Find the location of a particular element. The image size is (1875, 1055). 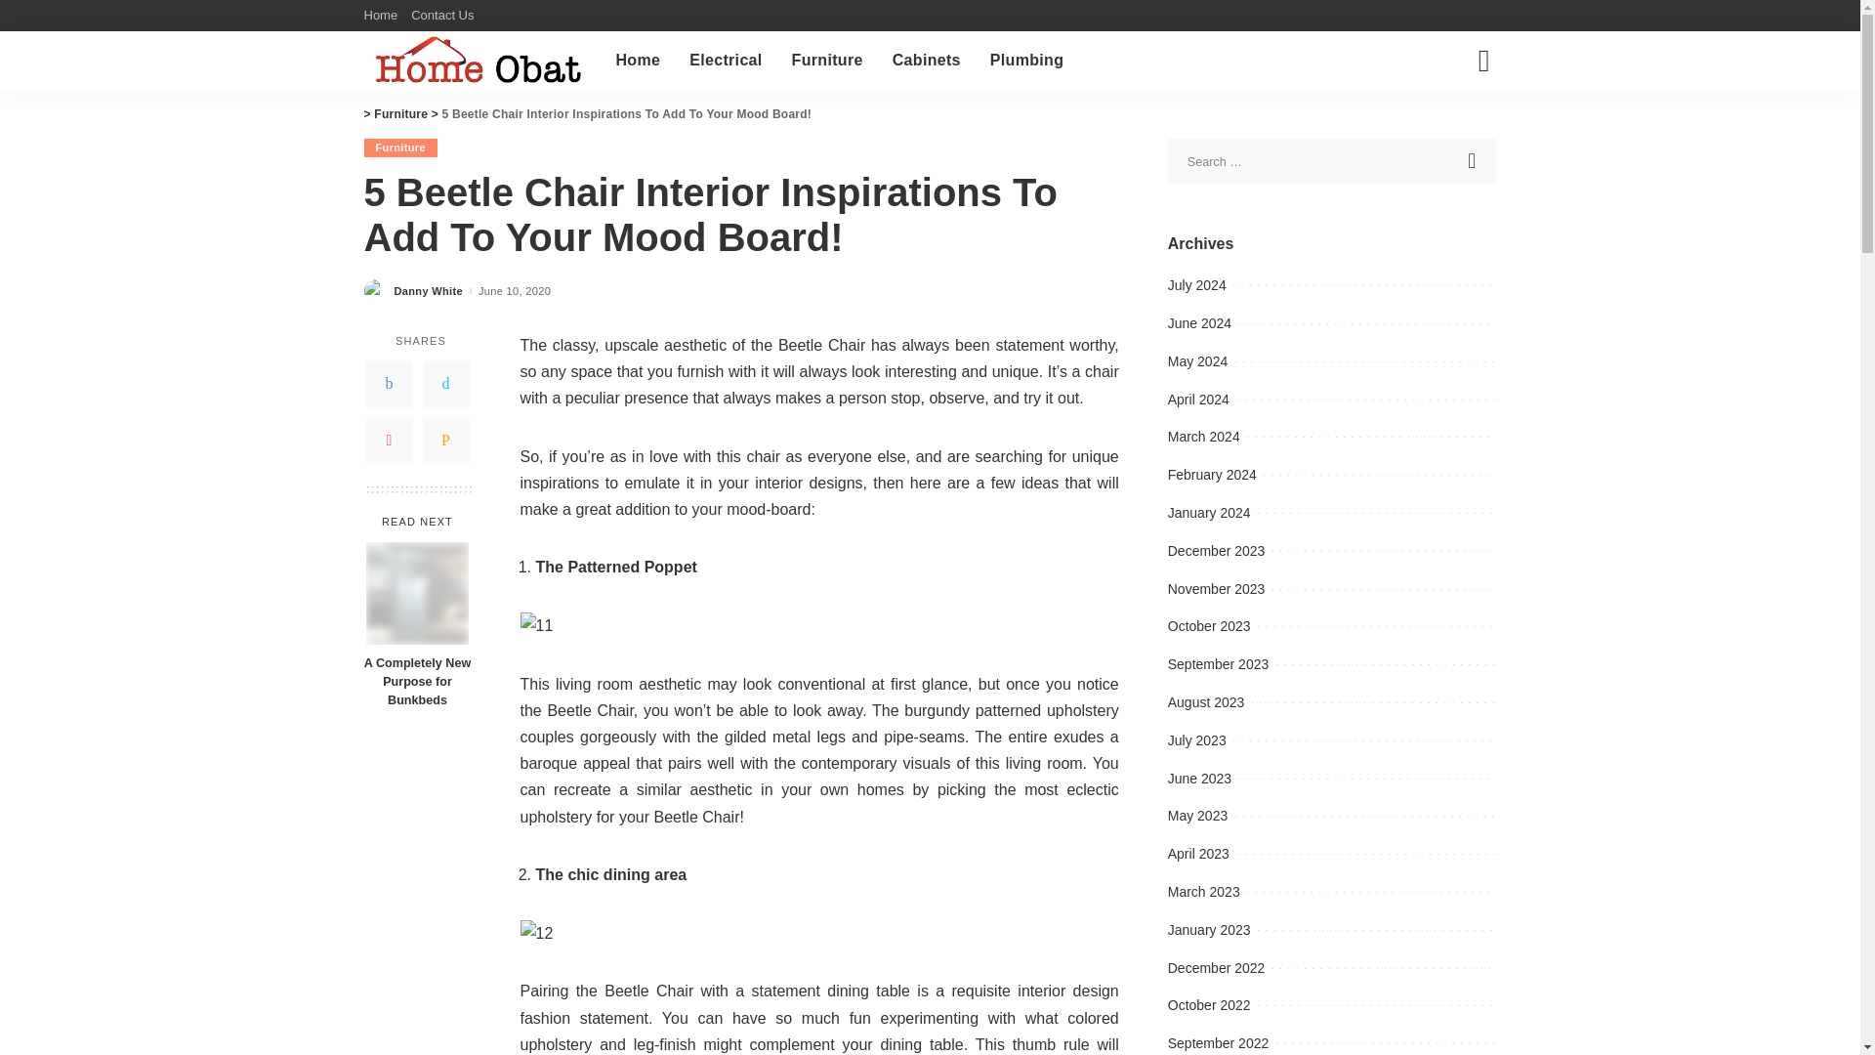

Facebook is located at coordinates (389, 383).